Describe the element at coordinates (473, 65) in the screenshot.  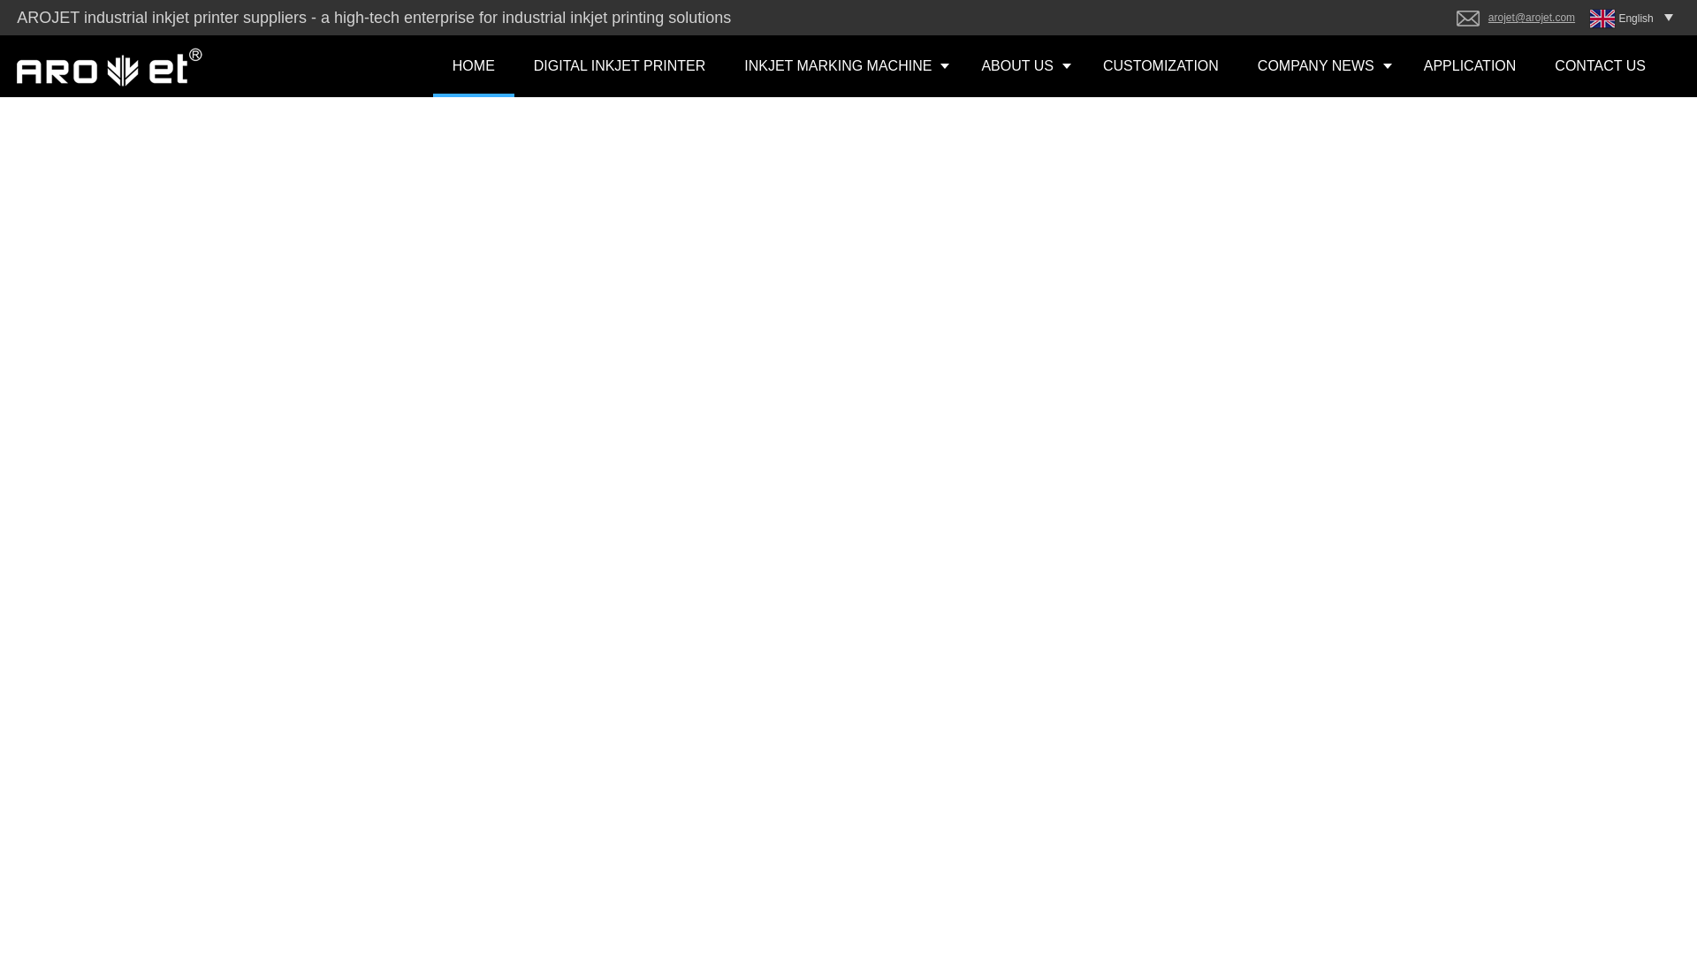
I see `HOME` at that location.